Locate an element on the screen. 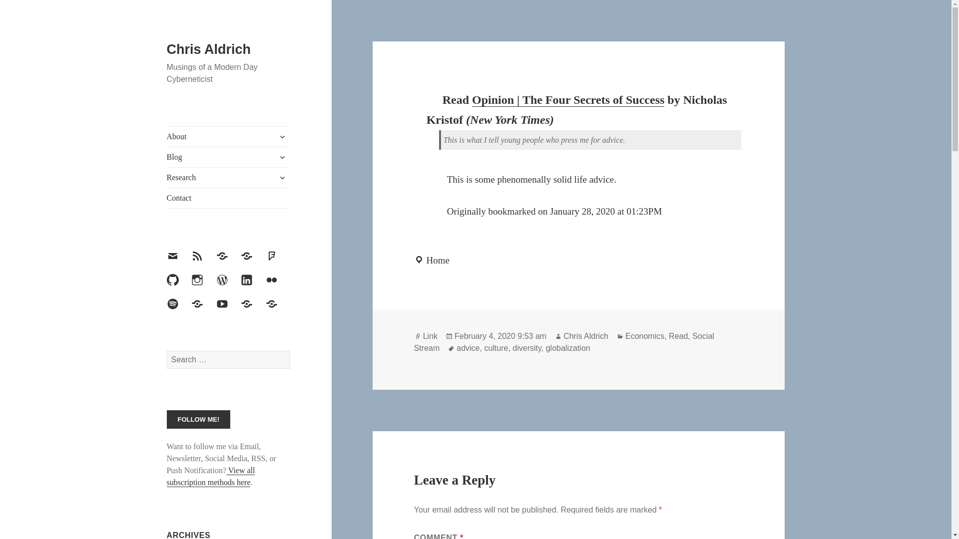  About is located at coordinates (229, 136).